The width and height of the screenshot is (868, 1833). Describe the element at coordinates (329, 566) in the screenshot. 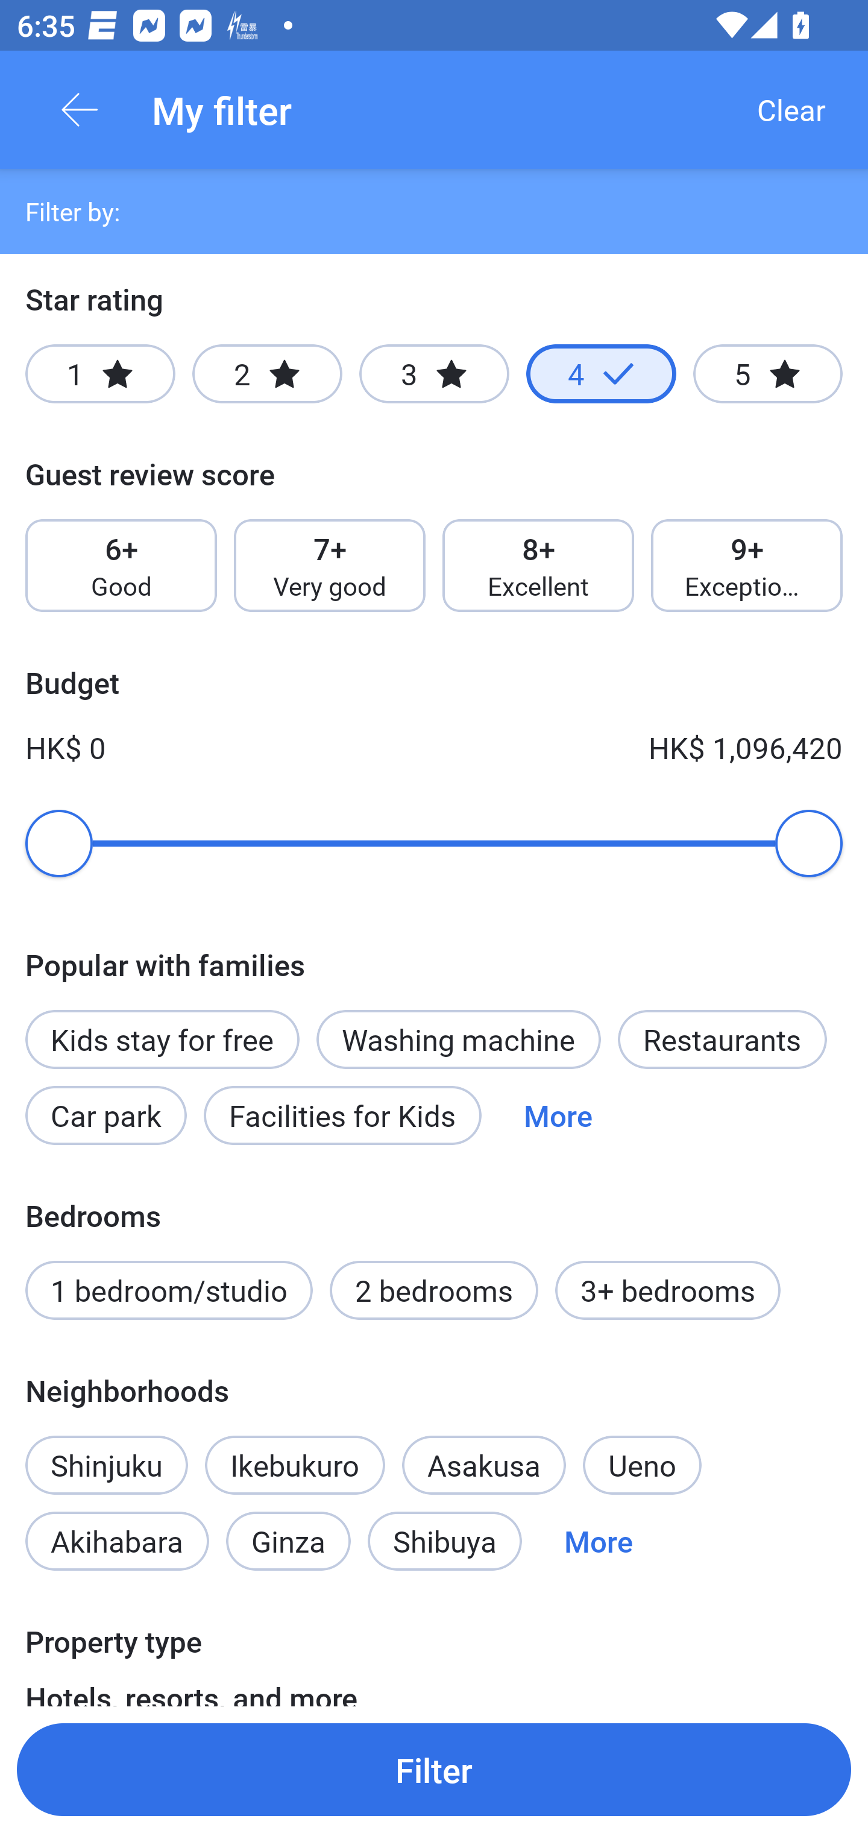

I see `7+ Very good` at that location.